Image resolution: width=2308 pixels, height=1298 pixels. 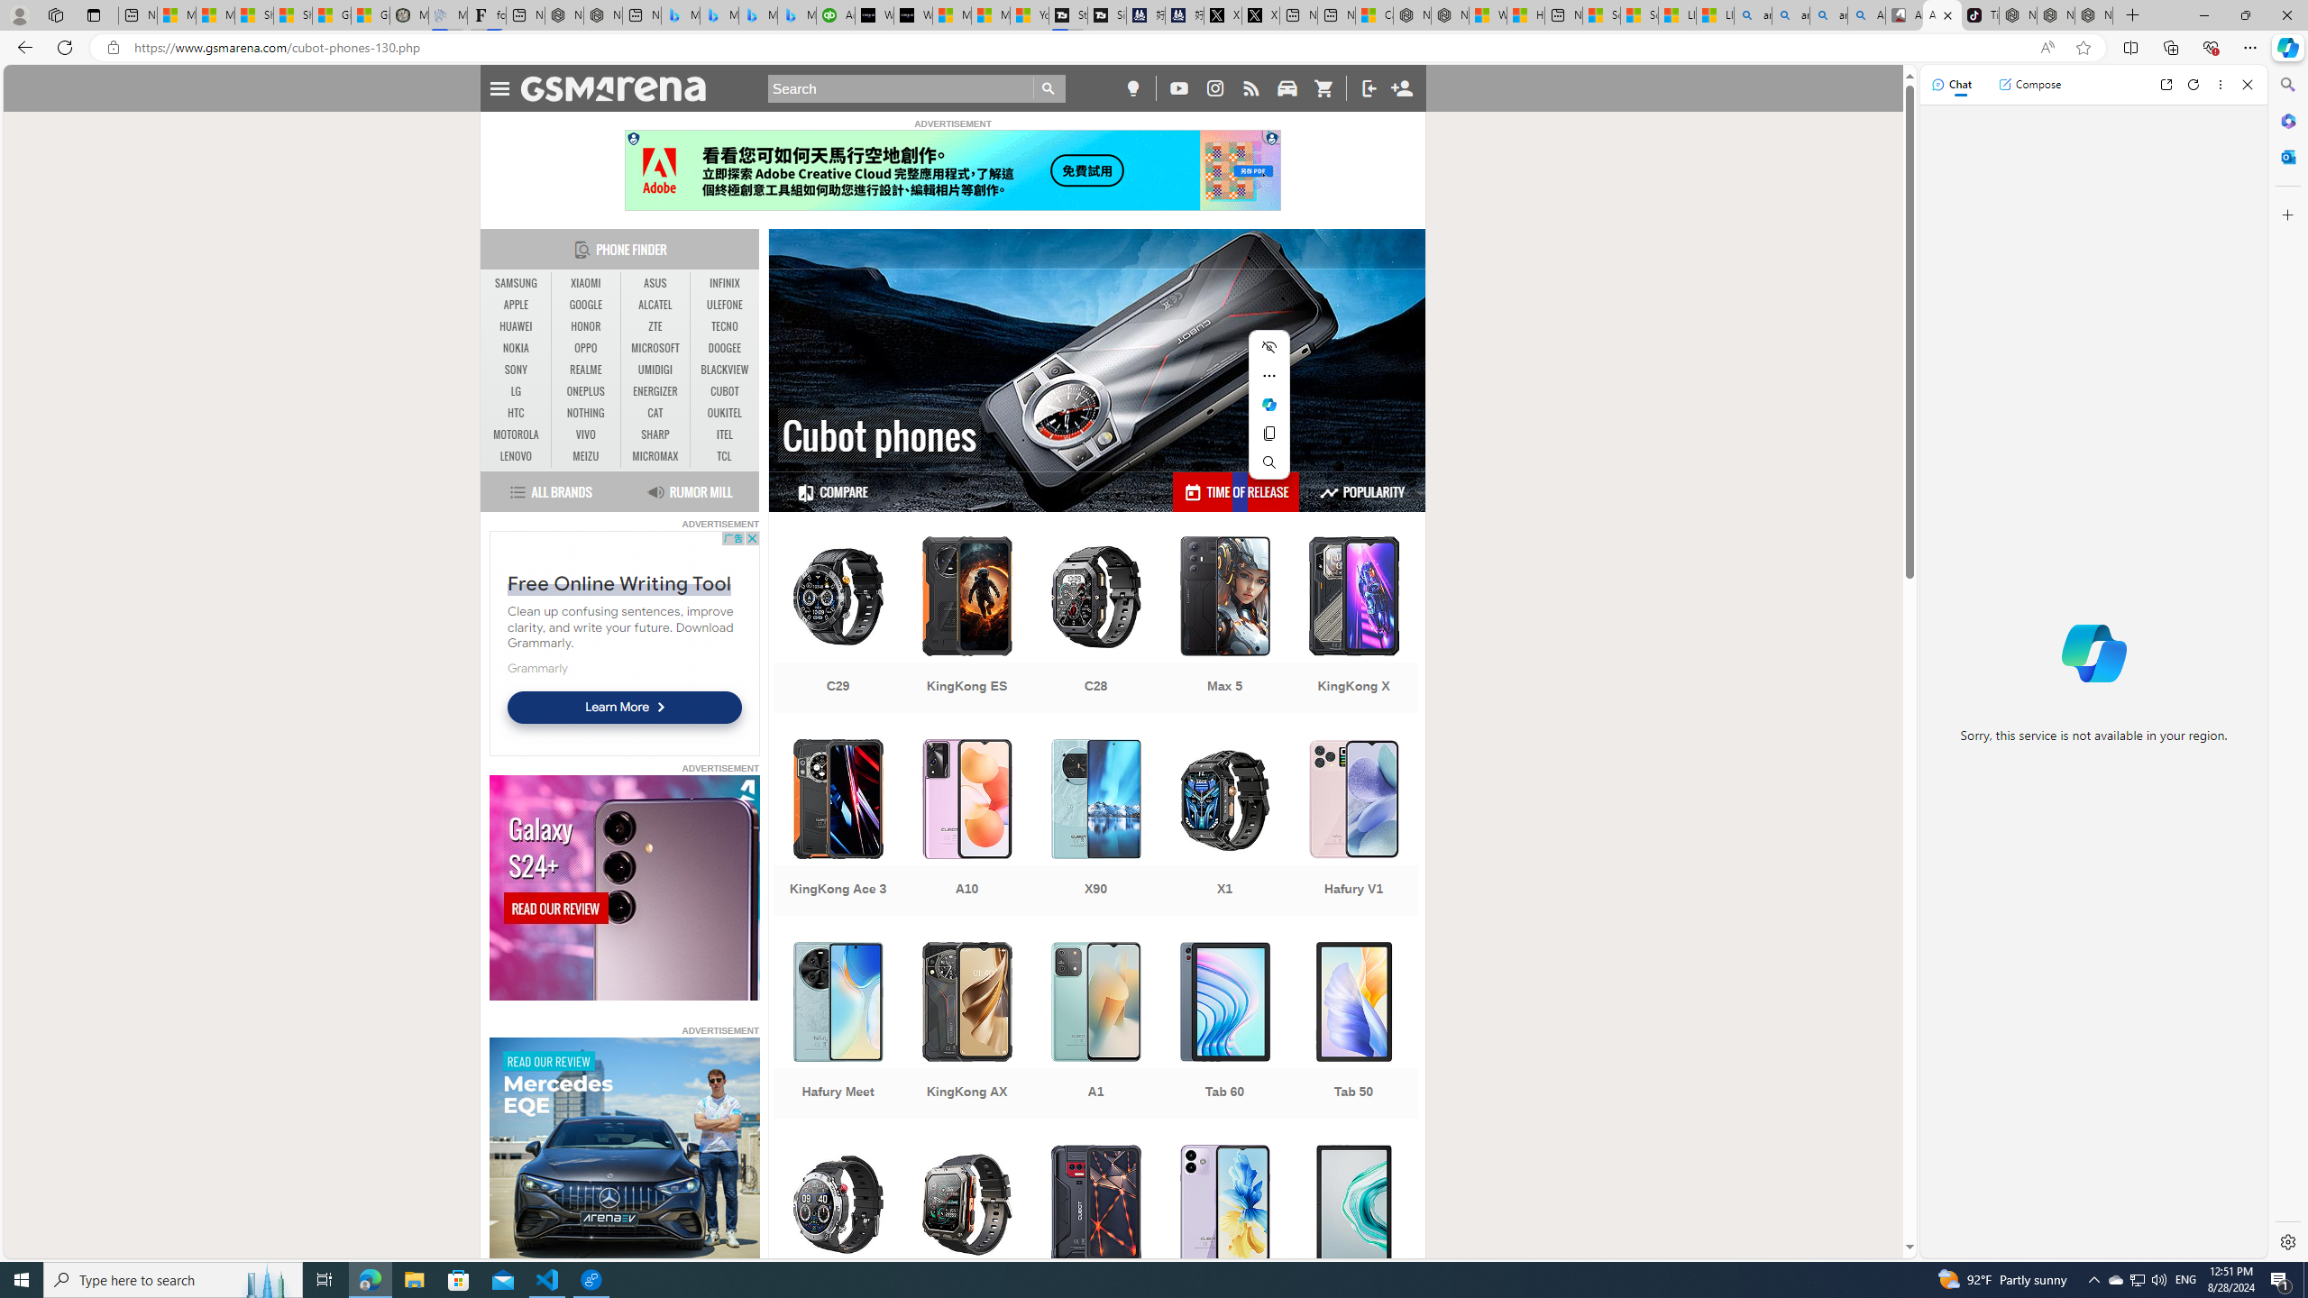 I want to click on NOTHING, so click(x=586, y=414).